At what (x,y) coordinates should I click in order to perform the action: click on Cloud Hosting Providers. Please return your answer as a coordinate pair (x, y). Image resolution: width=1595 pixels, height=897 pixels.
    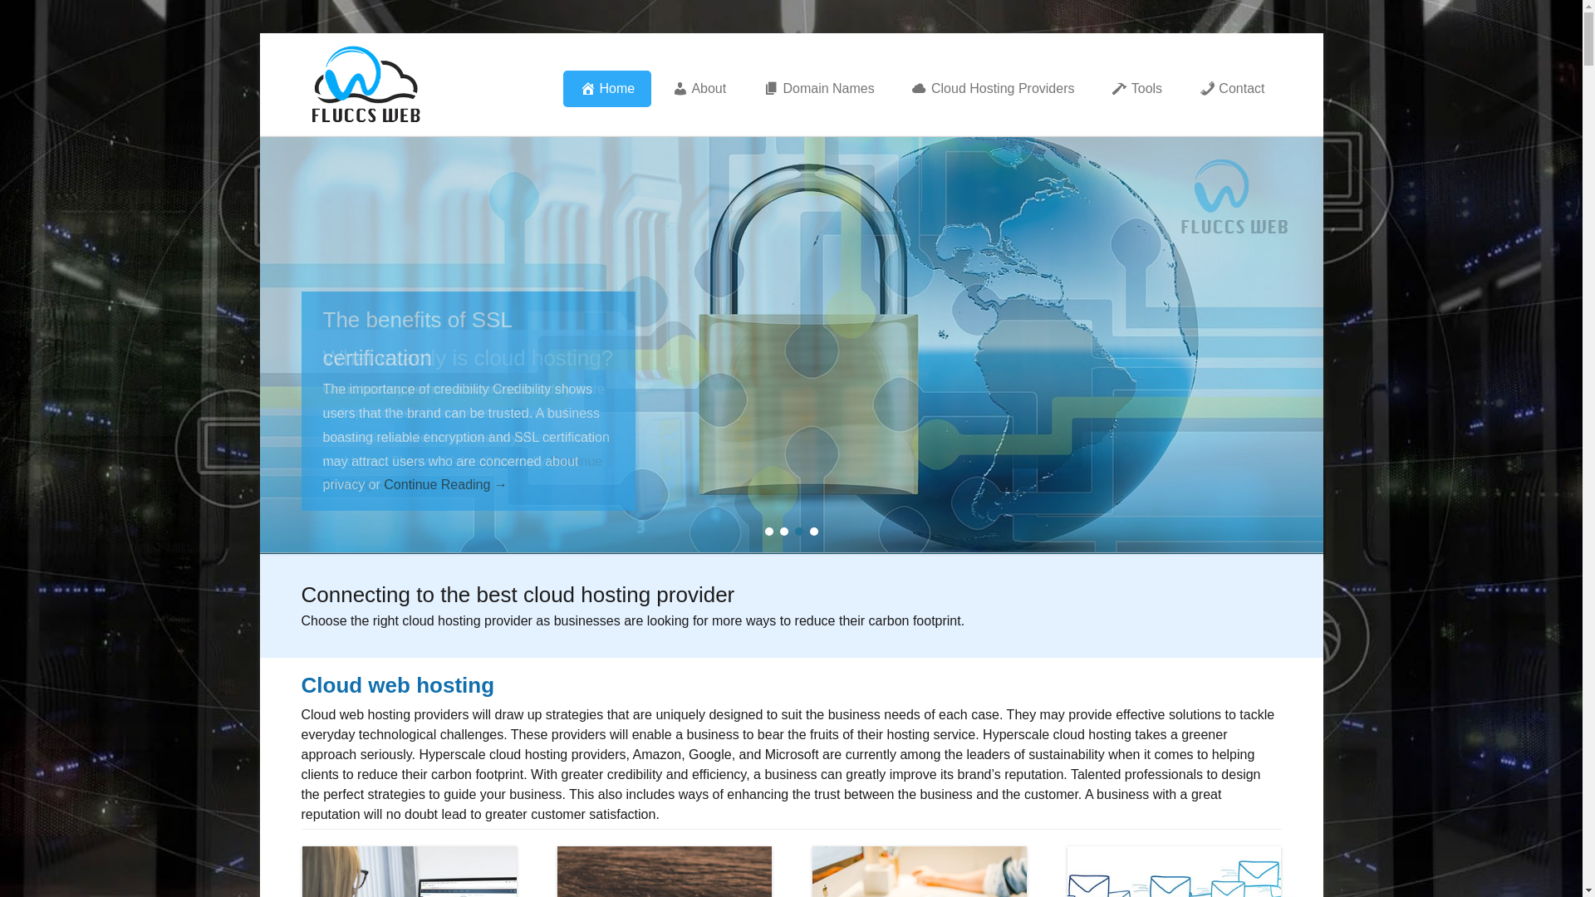
    Looking at the image, I should click on (993, 89).